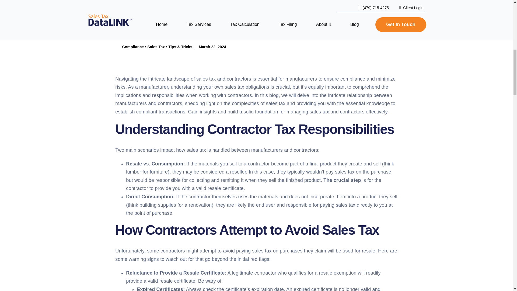  Describe the element at coordinates (156, 47) in the screenshot. I see `Sales Tax` at that location.